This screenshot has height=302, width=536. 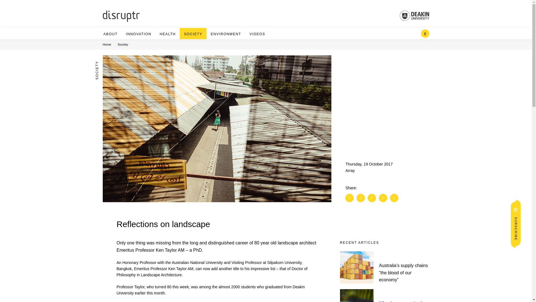 What do you see at coordinates (107, 44) in the screenshot?
I see `Home` at bounding box center [107, 44].